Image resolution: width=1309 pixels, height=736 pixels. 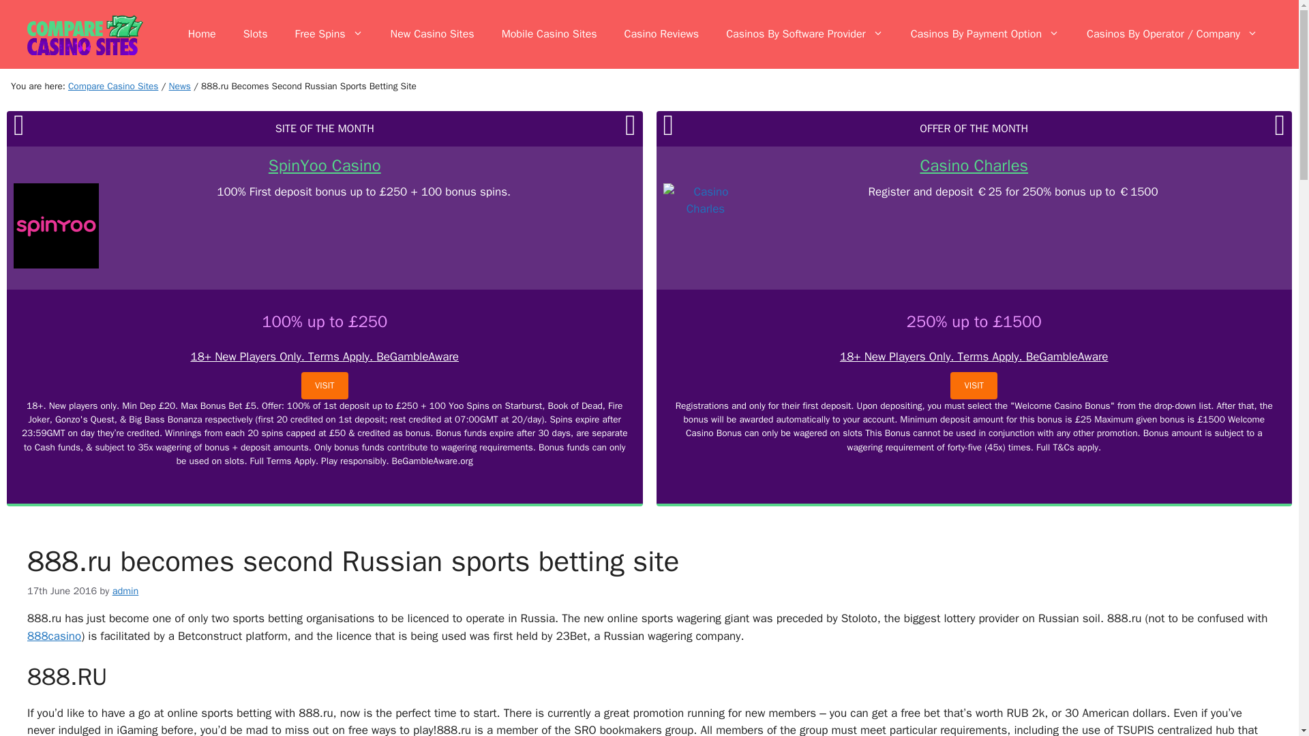 What do you see at coordinates (113, 86) in the screenshot?
I see `Compare Casino Sites` at bounding box center [113, 86].